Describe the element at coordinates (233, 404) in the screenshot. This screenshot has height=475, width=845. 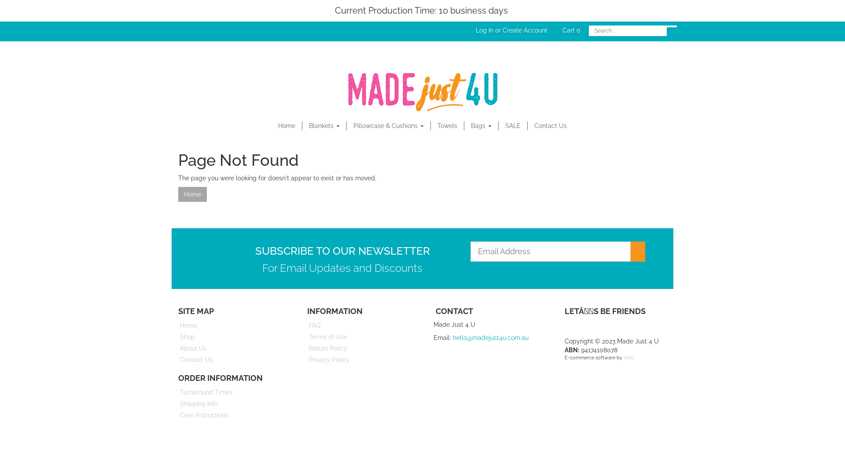
I see `Shipping Info` at that location.